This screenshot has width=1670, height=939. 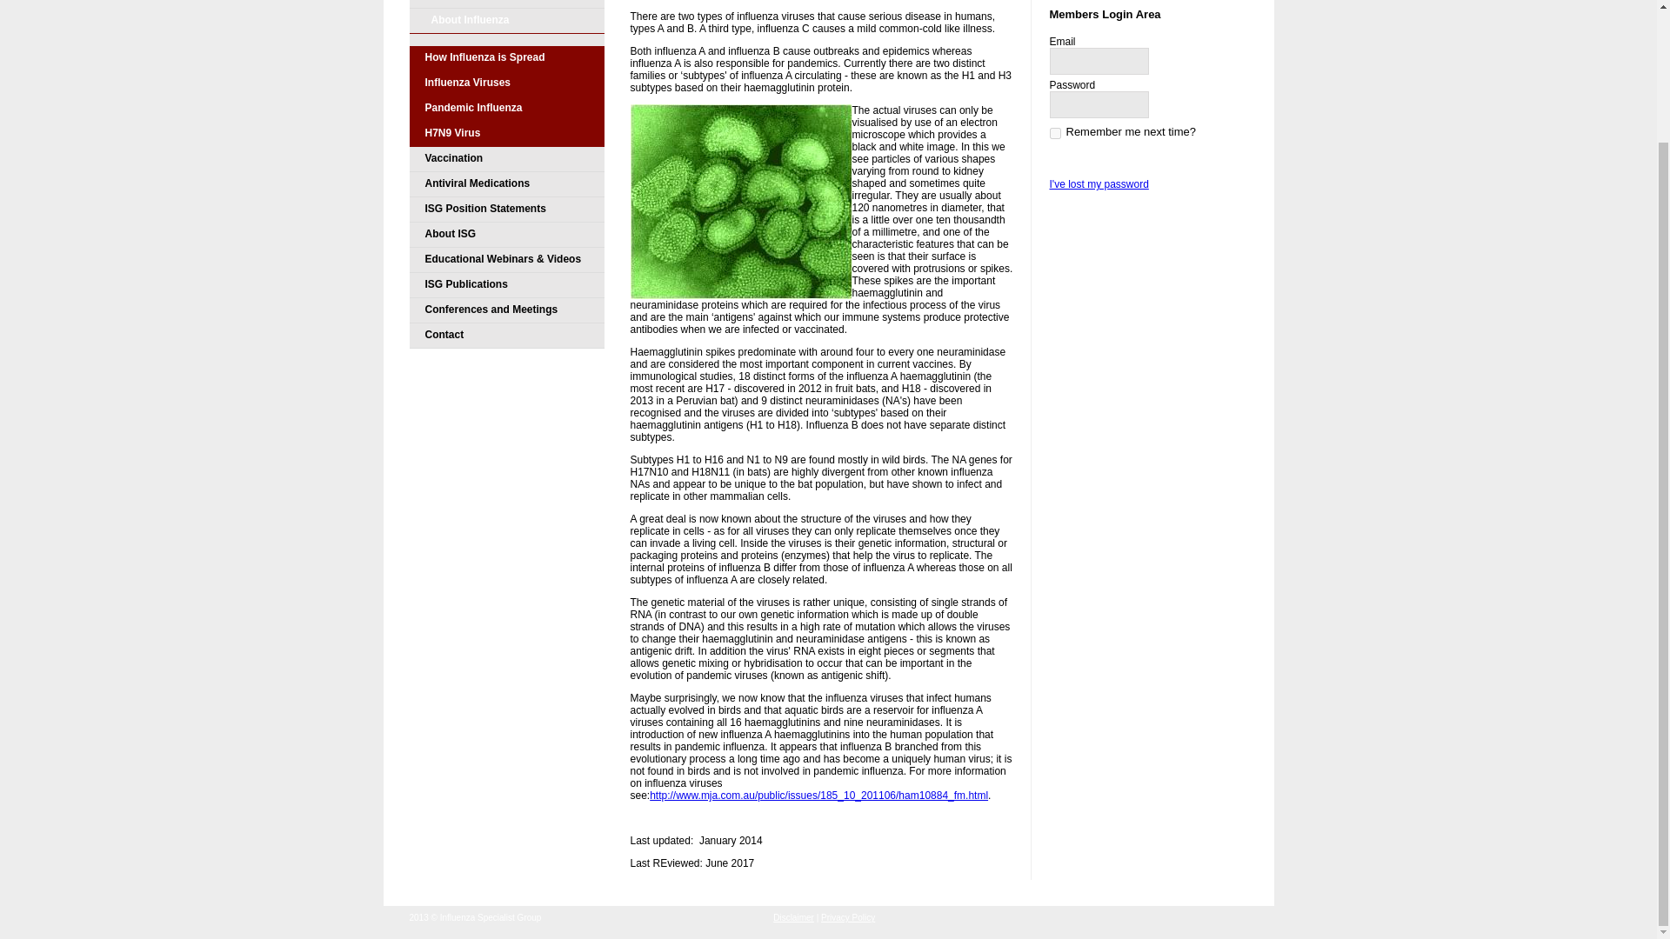 What do you see at coordinates (506, 285) in the screenshot?
I see `ISG Publications` at bounding box center [506, 285].